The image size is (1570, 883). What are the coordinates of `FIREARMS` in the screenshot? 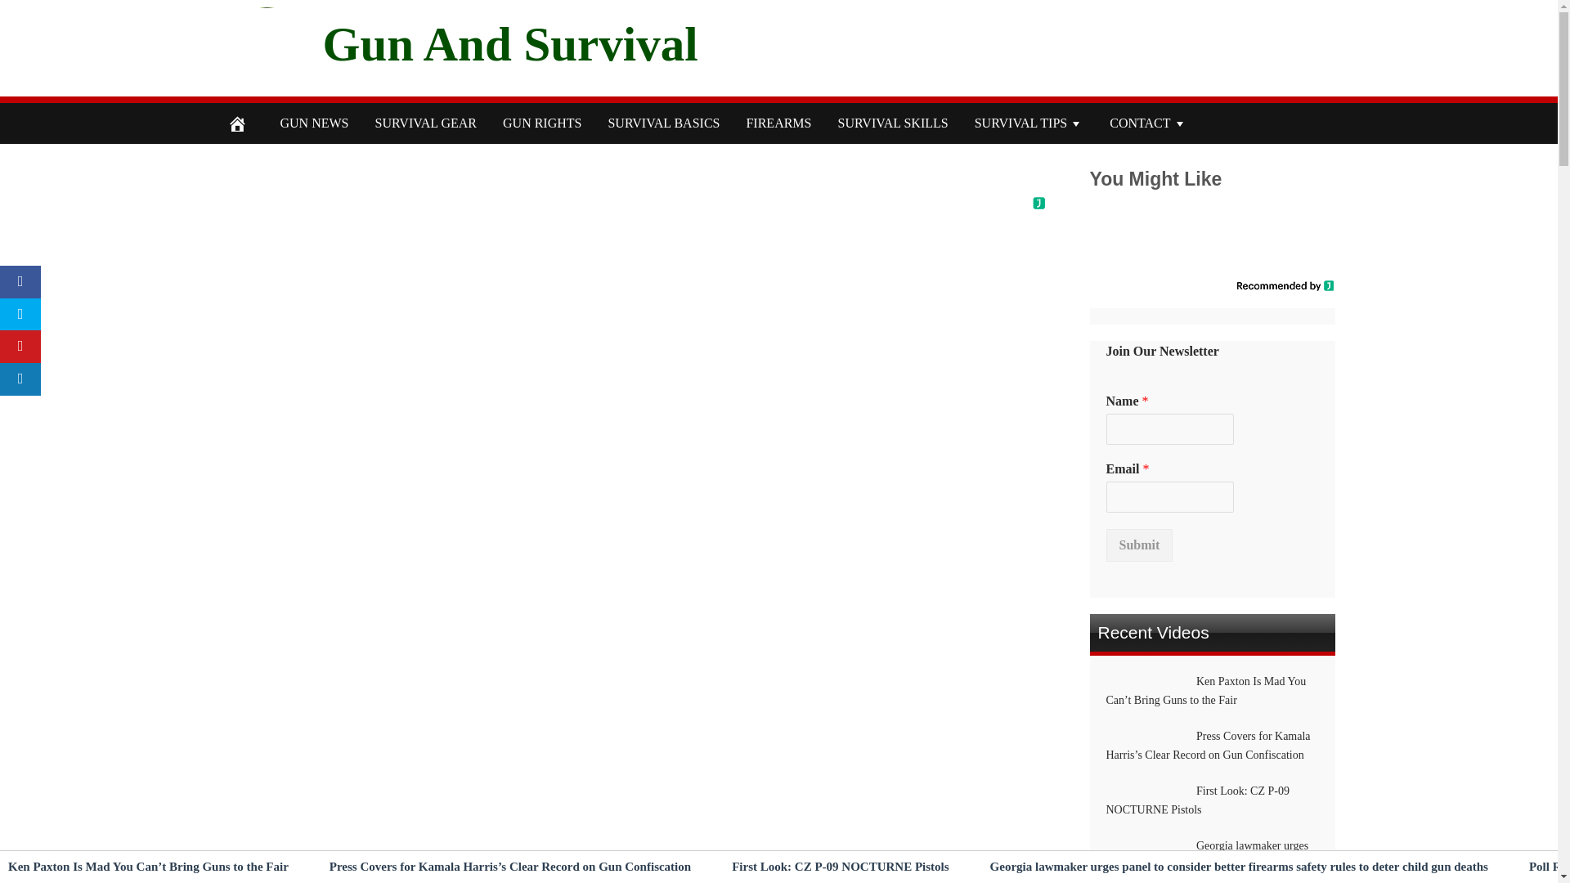 It's located at (778, 123).